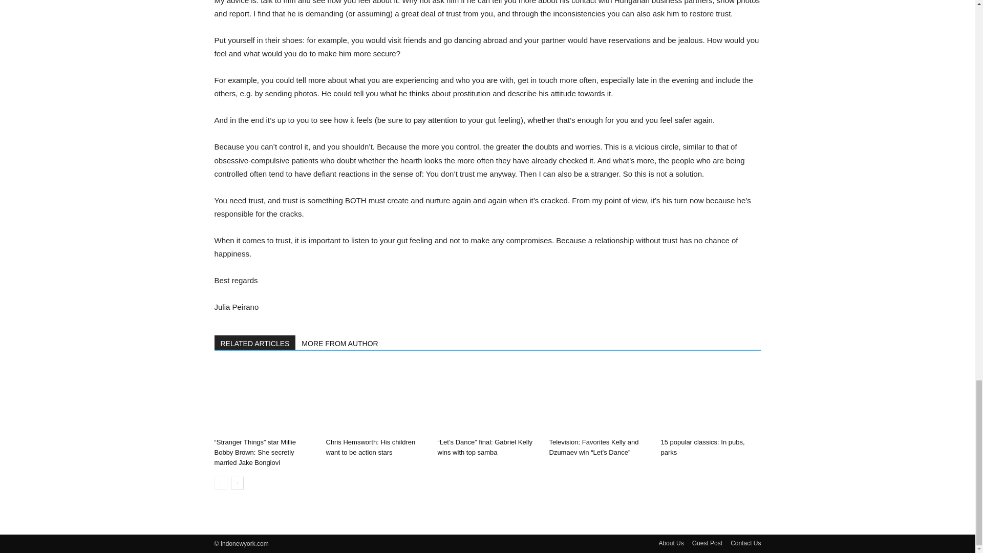 This screenshot has height=553, width=983. Describe the element at coordinates (702, 448) in the screenshot. I see `15 popular classics: In pubs, parks` at that location.